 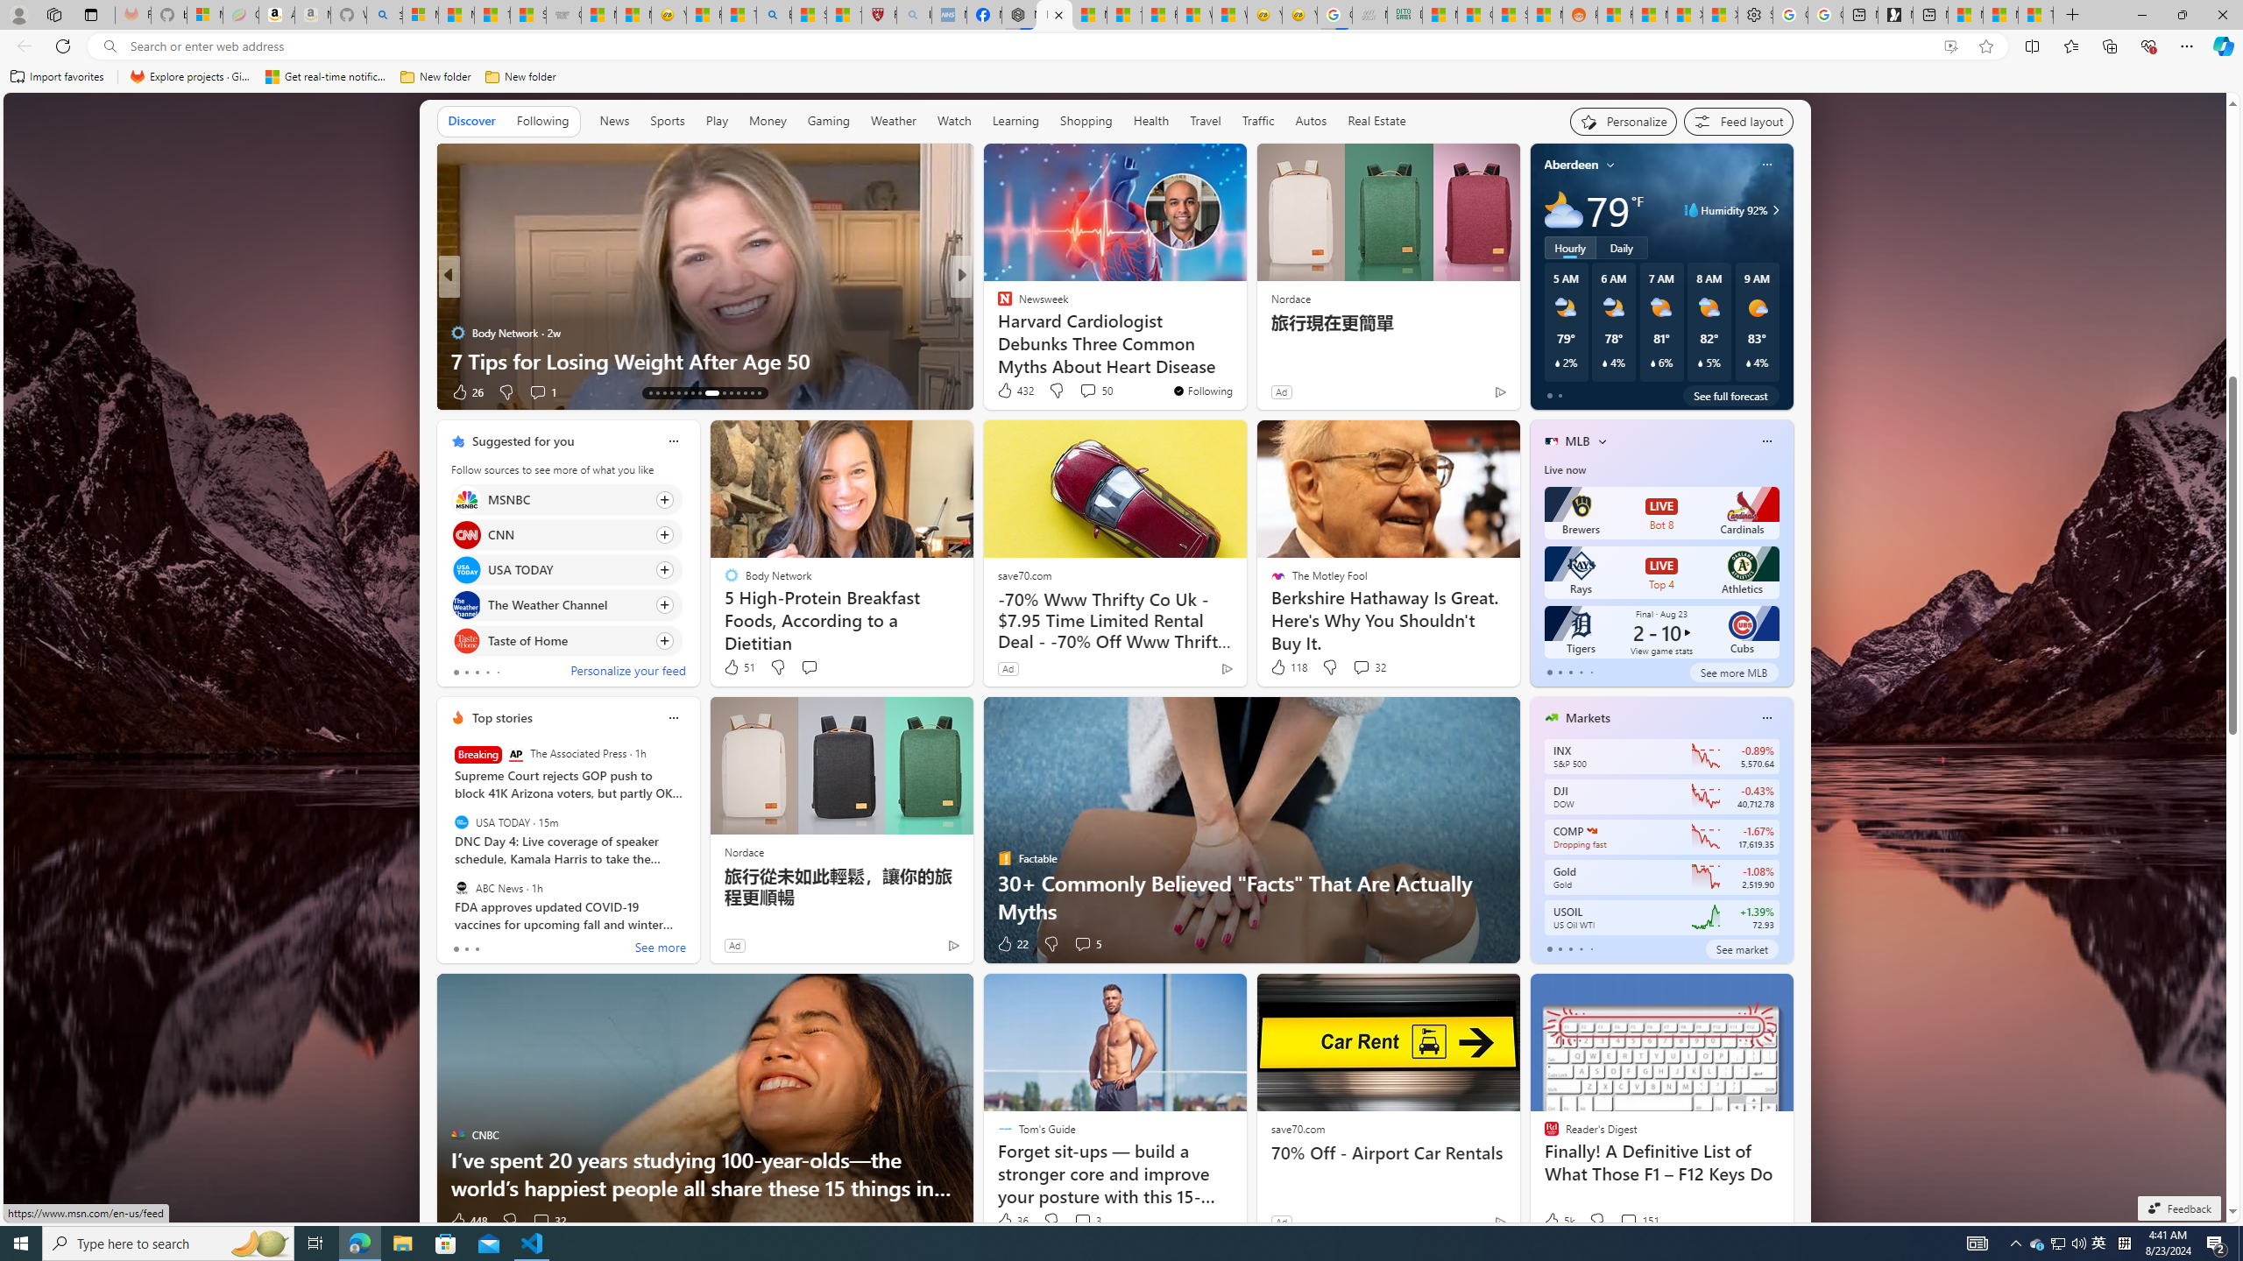 What do you see at coordinates (1546, 15) in the screenshot?
I see `MSN` at bounding box center [1546, 15].